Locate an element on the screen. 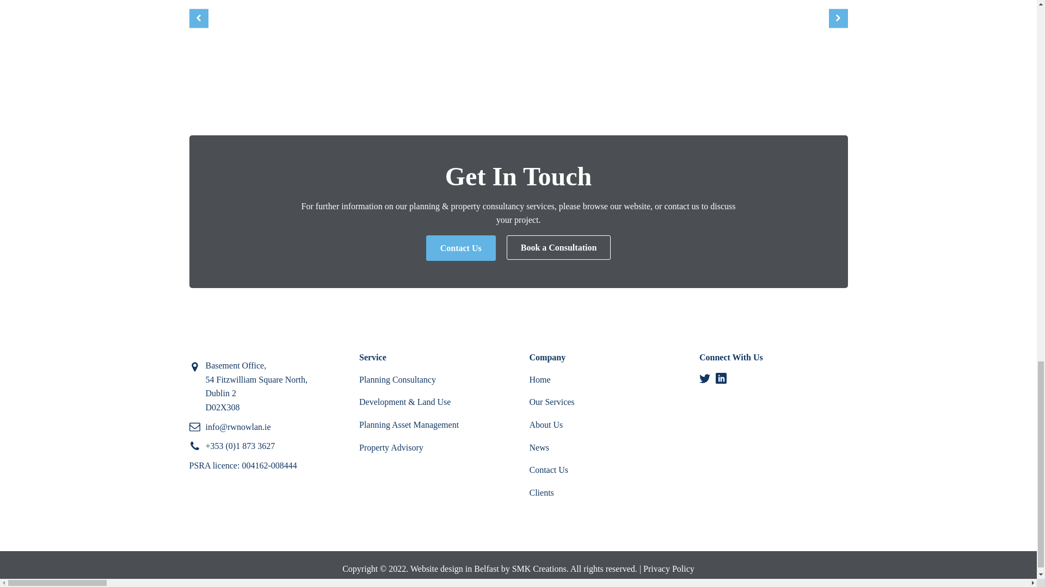  About Us is located at coordinates (545, 424).